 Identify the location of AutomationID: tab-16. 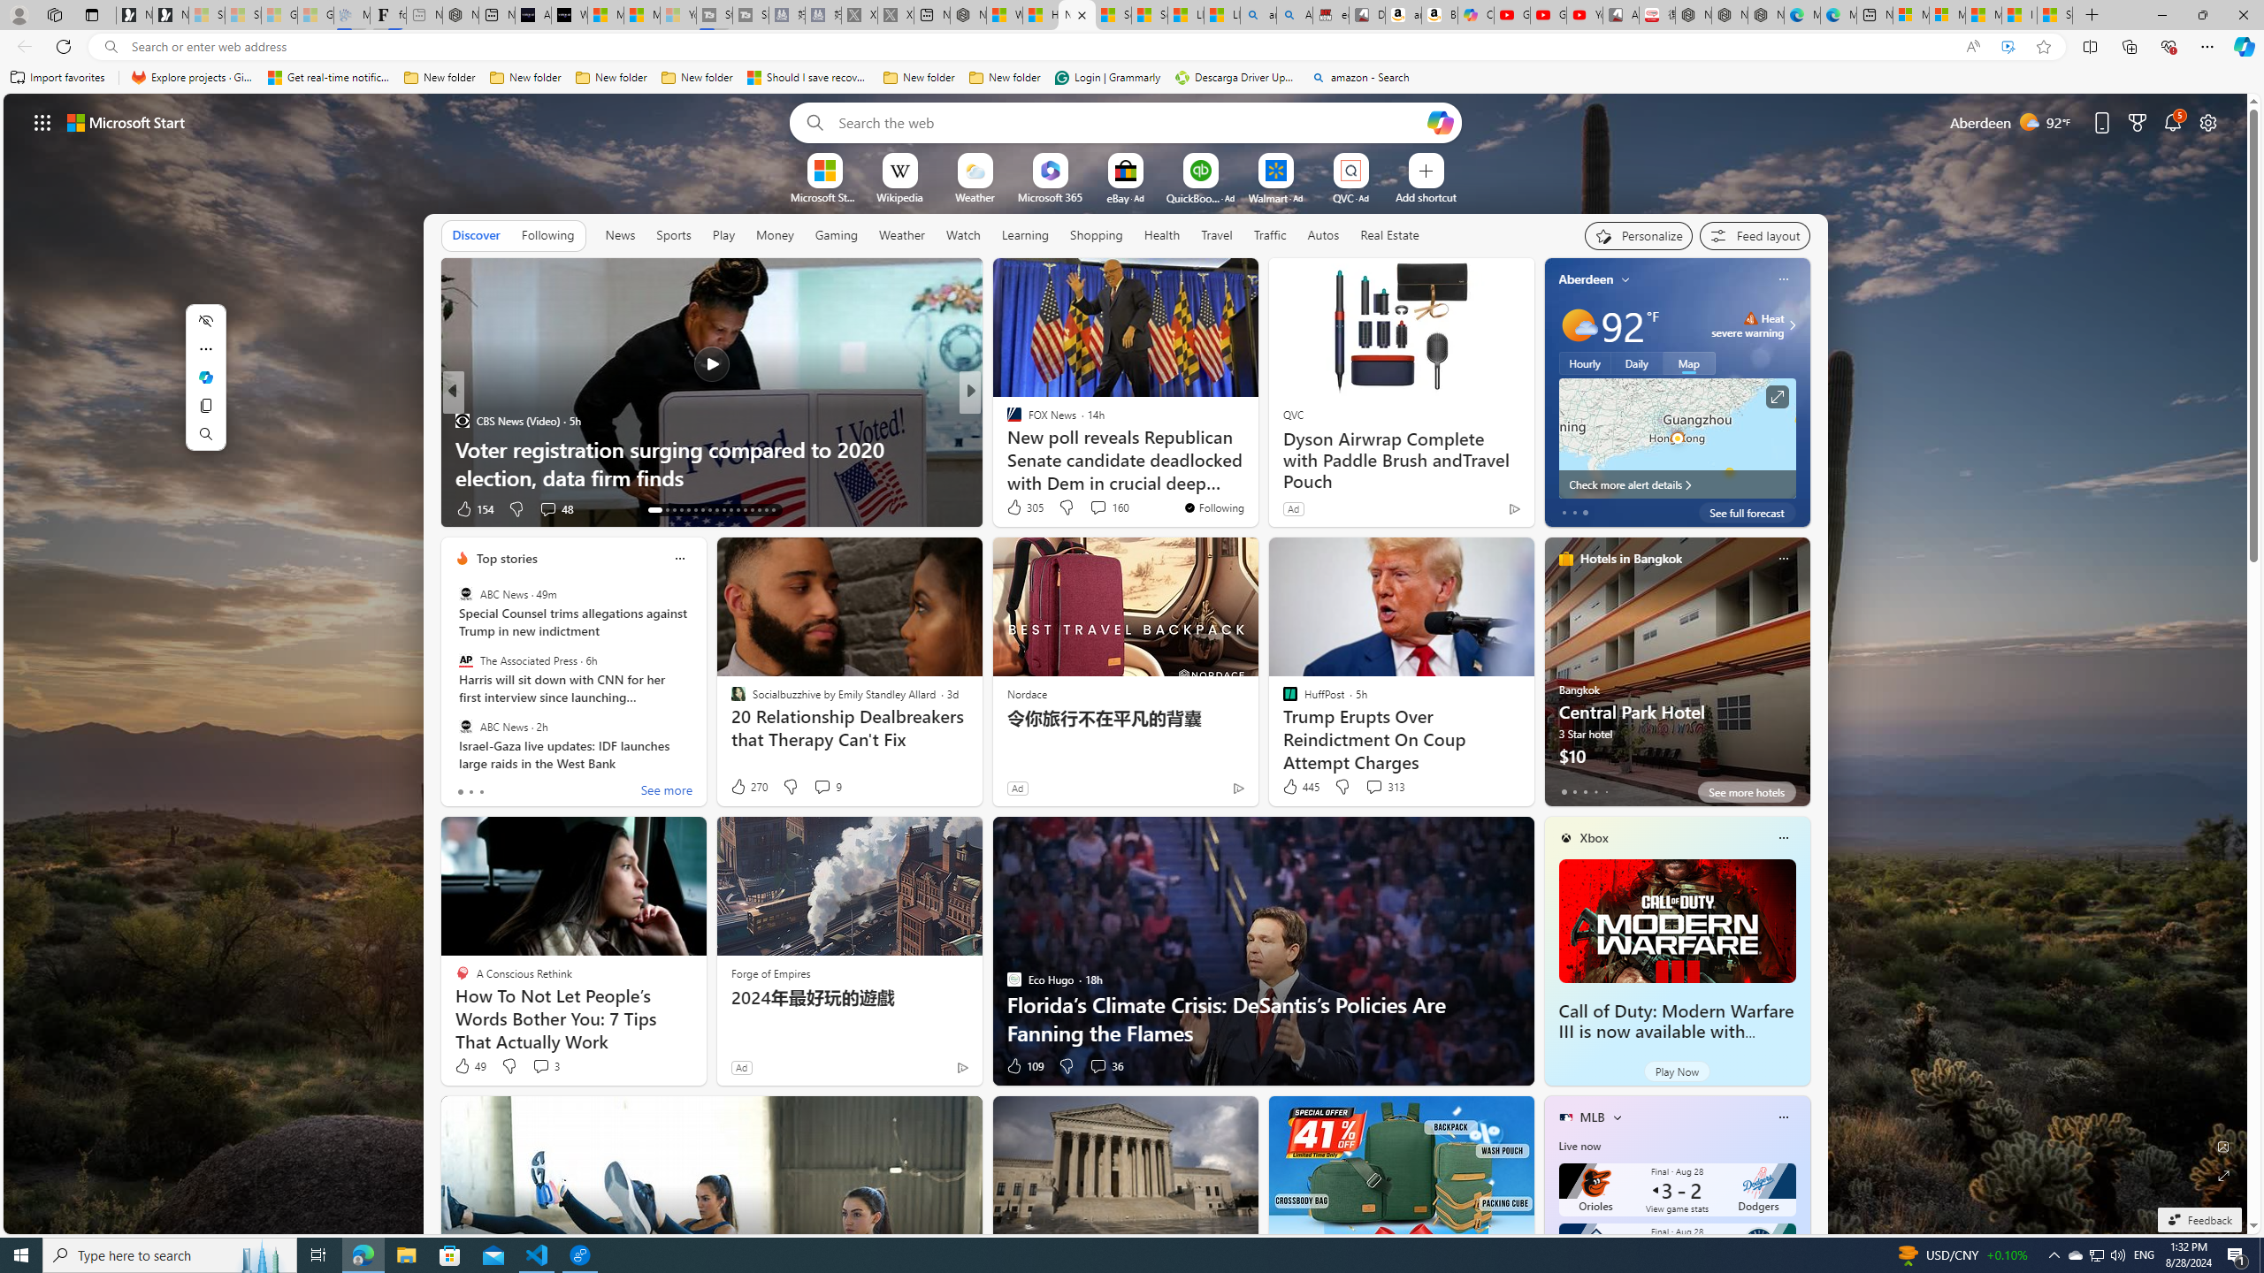
(681, 510).